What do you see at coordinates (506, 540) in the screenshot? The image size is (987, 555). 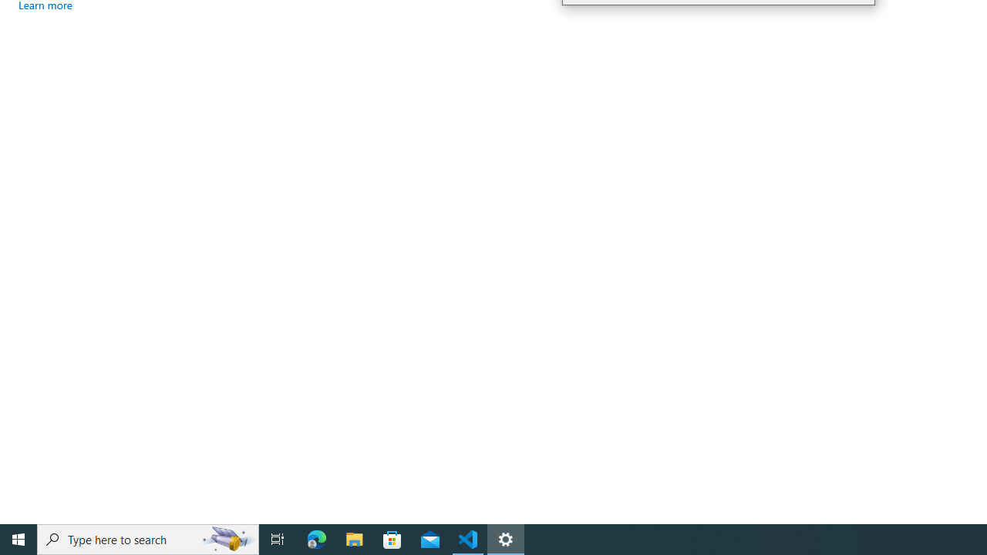 I see `Settings - 1 running window` at bounding box center [506, 540].